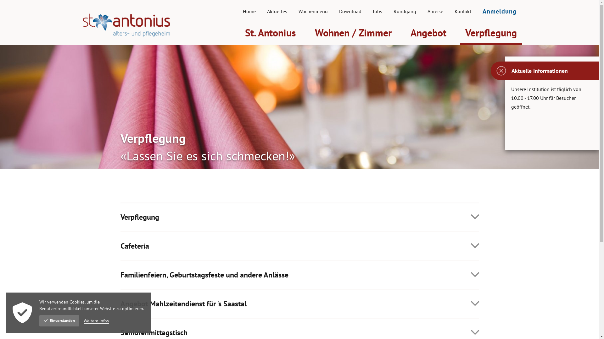  Describe the element at coordinates (491, 33) in the screenshot. I see `Verpflegung` at that location.